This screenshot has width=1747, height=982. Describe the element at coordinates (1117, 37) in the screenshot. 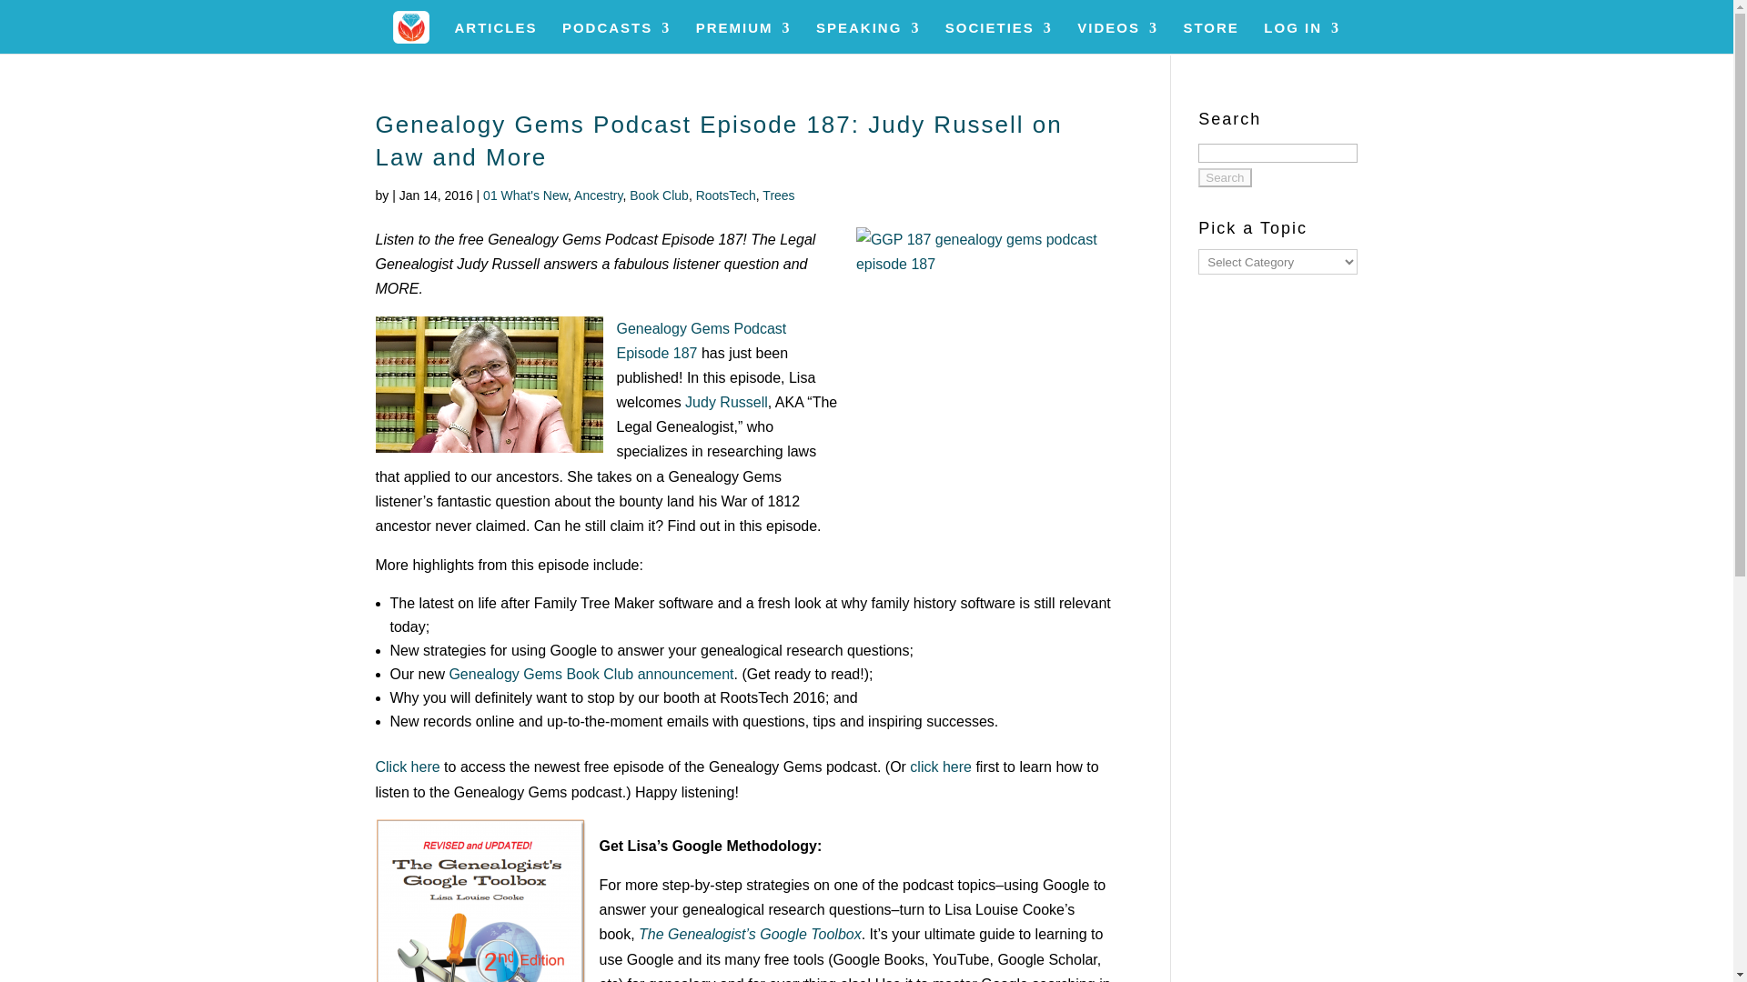

I see `Watch free genealogy videos` at that location.